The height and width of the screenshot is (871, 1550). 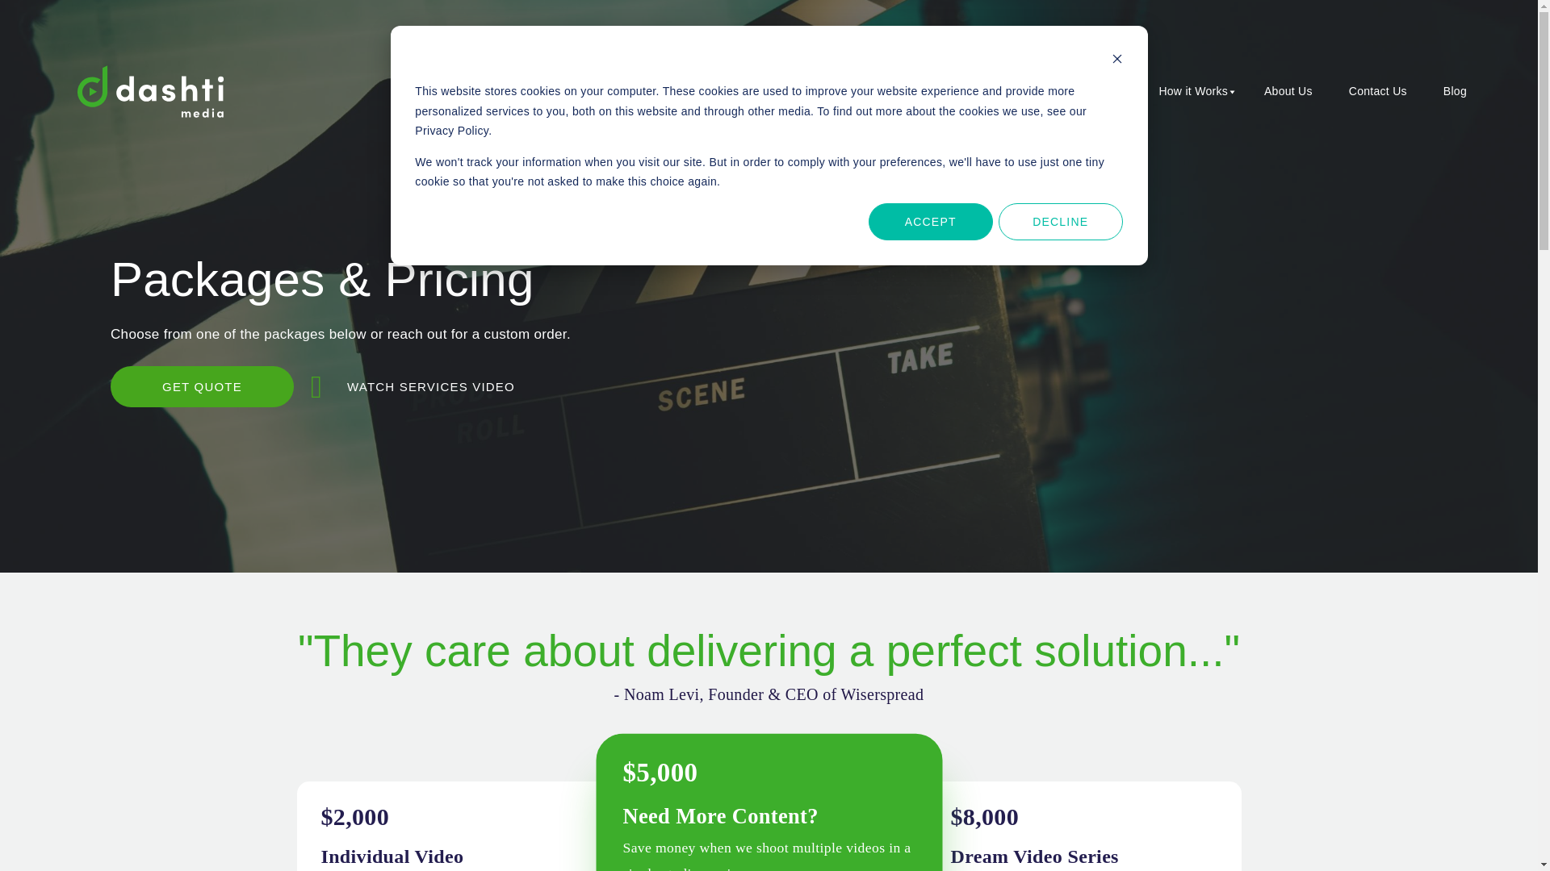 What do you see at coordinates (1196, 90) in the screenshot?
I see `How it Works` at bounding box center [1196, 90].